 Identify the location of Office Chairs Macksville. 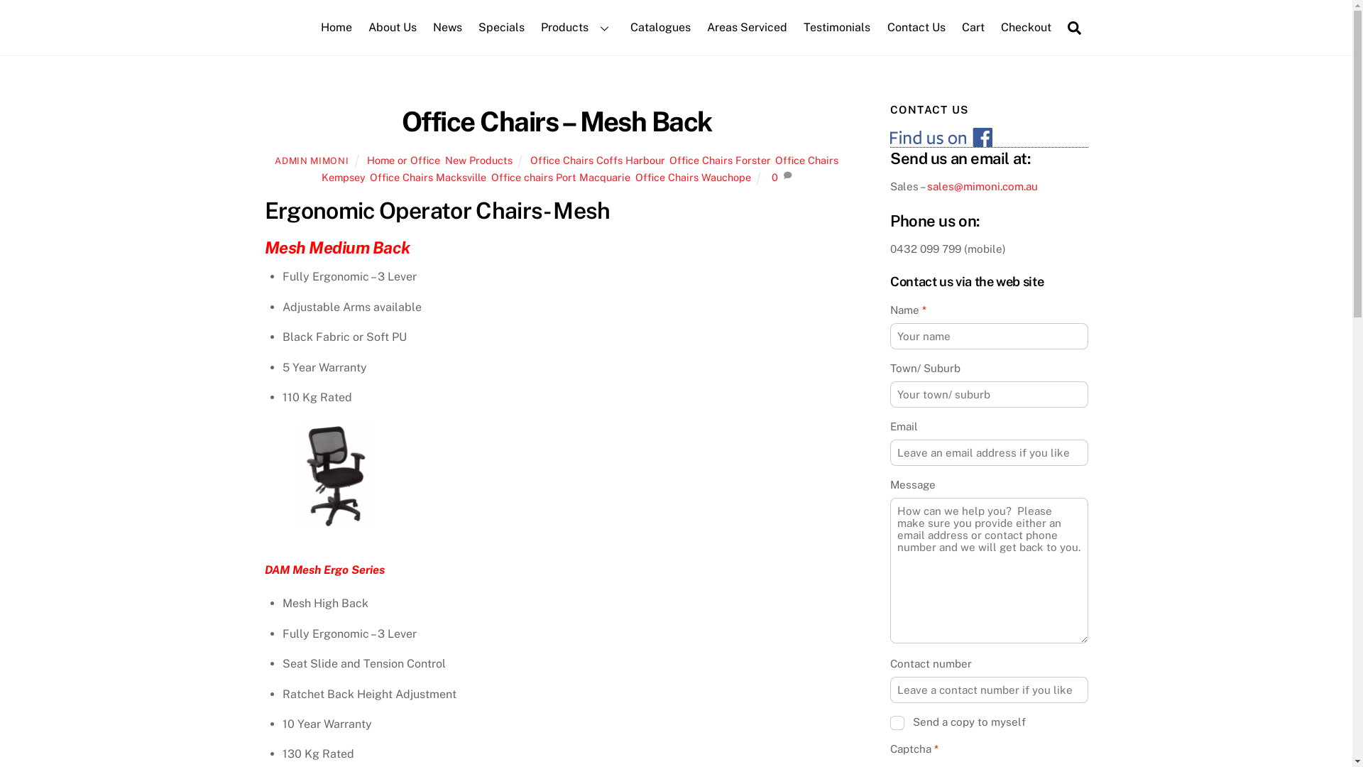
(428, 178).